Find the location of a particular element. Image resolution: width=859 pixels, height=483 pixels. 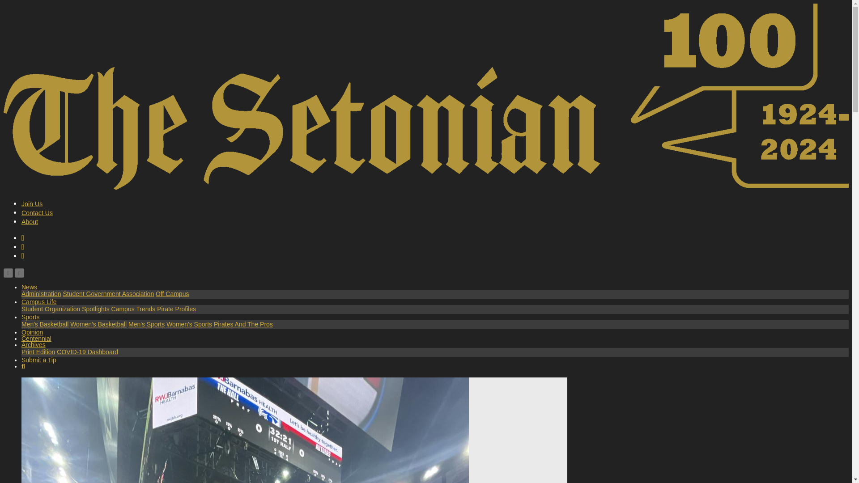

Student Organization Spotlights is located at coordinates (65, 309).